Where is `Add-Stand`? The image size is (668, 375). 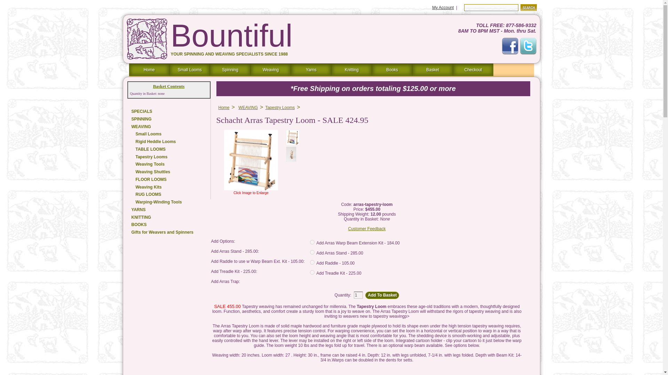
Add-Stand is located at coordinates (312, 252).